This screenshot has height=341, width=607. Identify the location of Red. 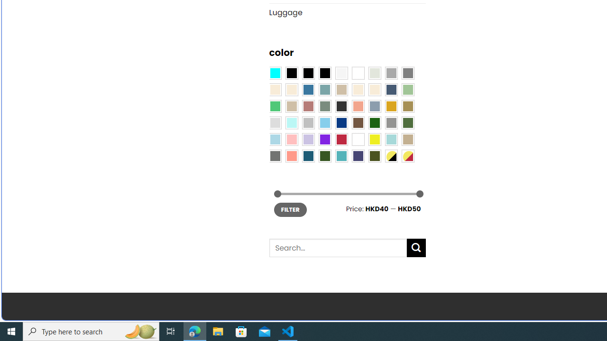
(341, 140).